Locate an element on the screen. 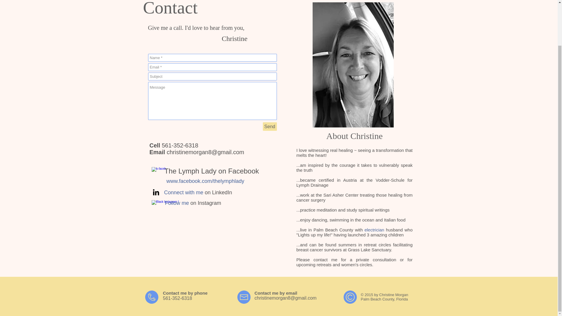 Image resolution: width=562 pixels, height=316 pixels. Connect with me is located at coordinates (183, 193).